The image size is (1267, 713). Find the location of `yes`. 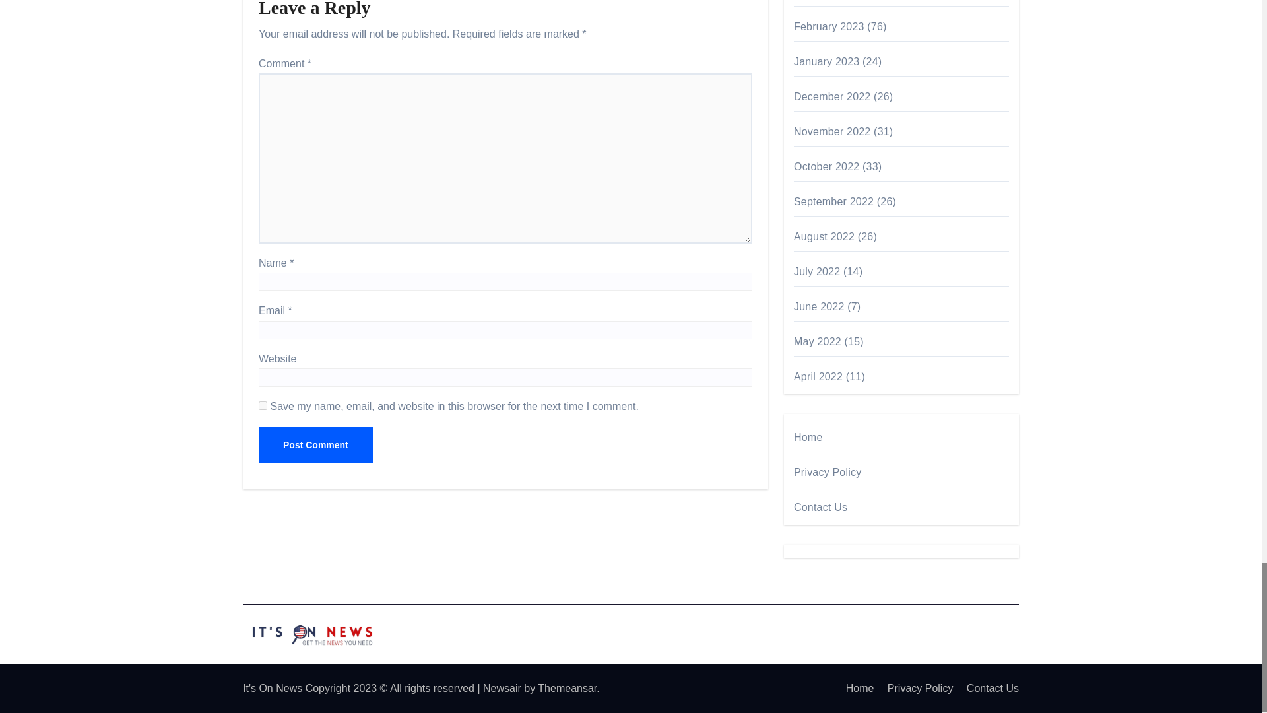

yes is located at coordinates (263, 405).